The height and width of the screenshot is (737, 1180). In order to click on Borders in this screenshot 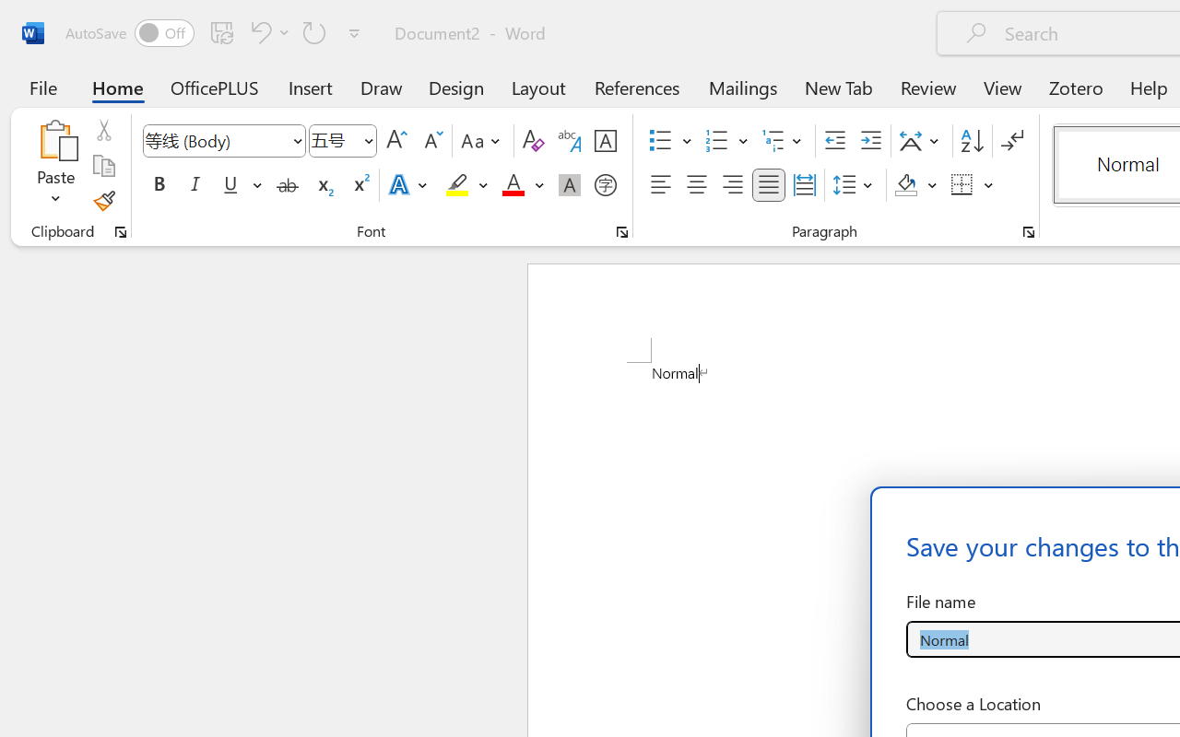, I will do `click(973, 185)`.